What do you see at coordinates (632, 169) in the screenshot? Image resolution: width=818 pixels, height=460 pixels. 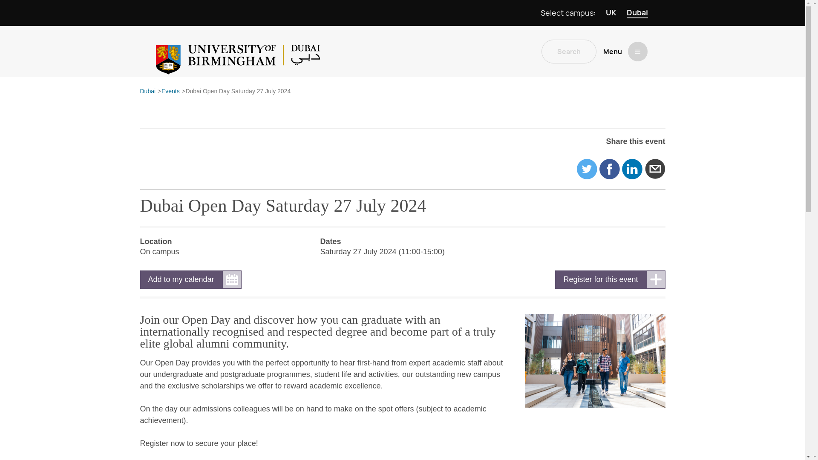 I see `Share in LinkedIn` at bounding box center [632, 169].